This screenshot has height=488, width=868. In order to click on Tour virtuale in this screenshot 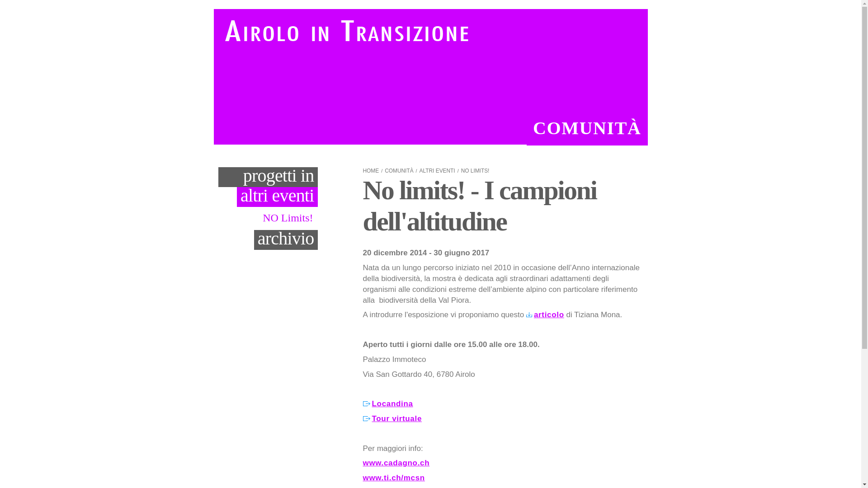, I will do `click(392, 419)`.